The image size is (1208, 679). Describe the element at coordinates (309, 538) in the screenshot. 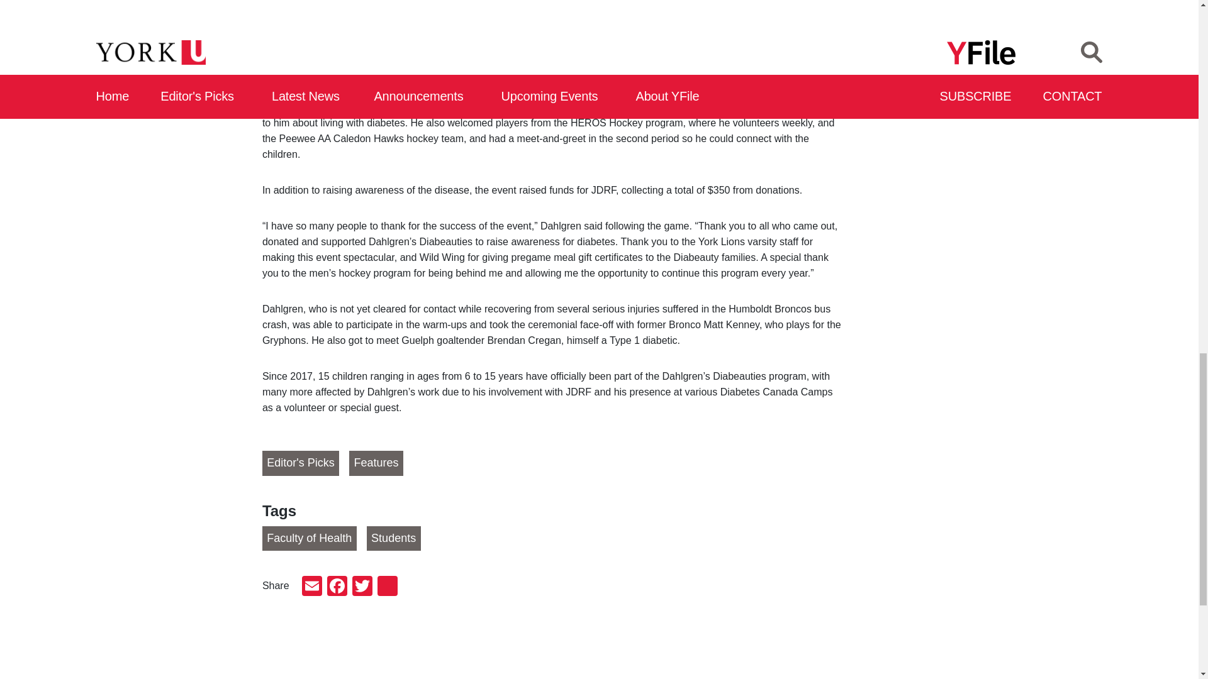

I see `Faculty of Health` at that location.